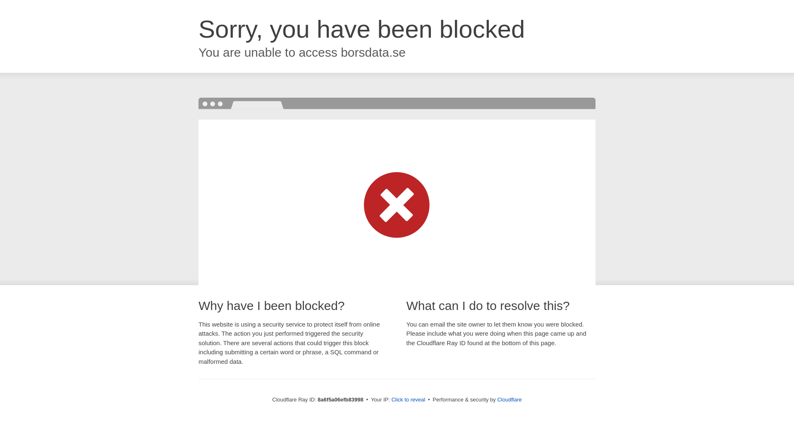  What do you see at coordinates (509, 399) in the screenshot?
I see `Cloudflare` at bounding box center [509, 399].